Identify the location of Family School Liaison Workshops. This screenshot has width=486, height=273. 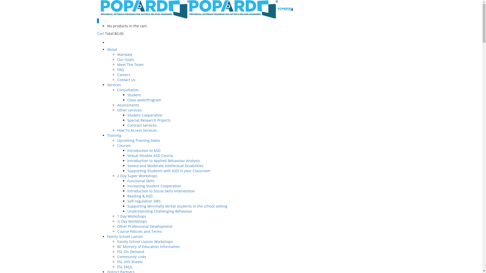
(145, 242).